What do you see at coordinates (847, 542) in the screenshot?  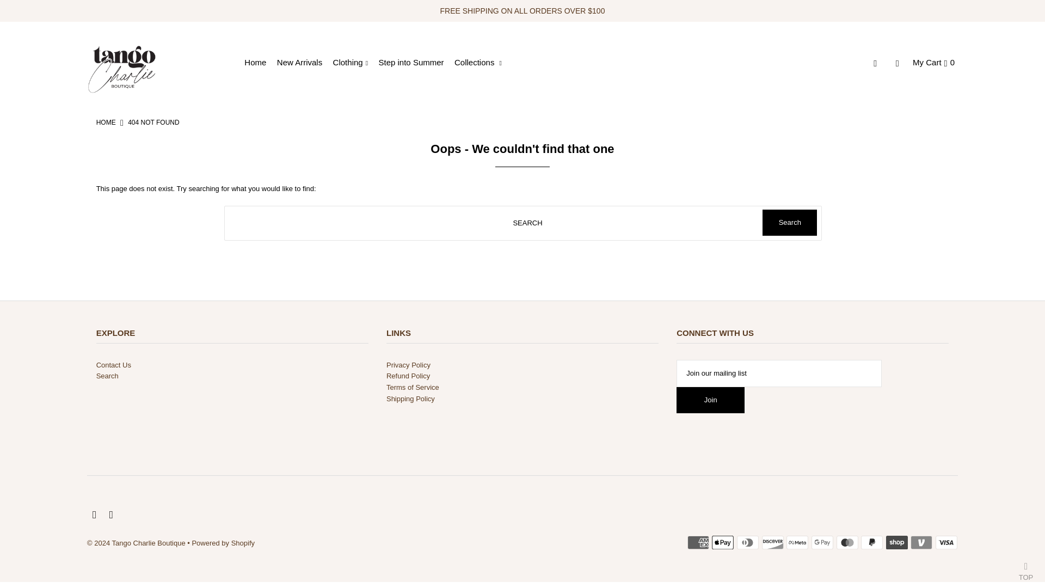 I see `Mastercard` at bounding box center [847, 542].